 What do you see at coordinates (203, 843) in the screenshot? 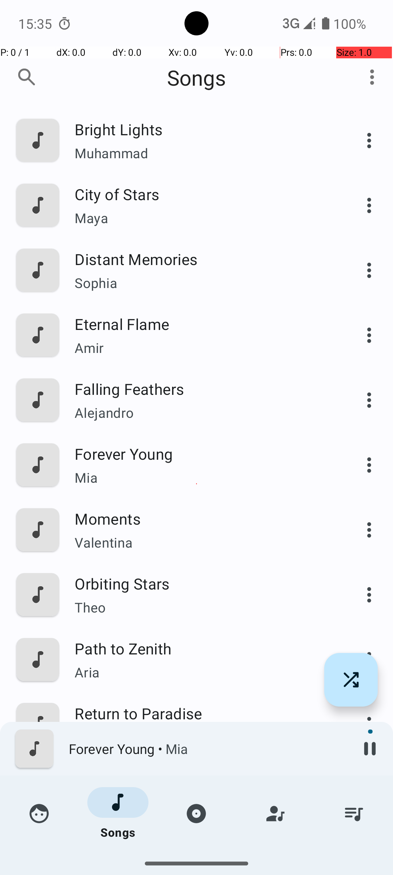
I see `Twilight Calling` at bounding box center [203, 843].